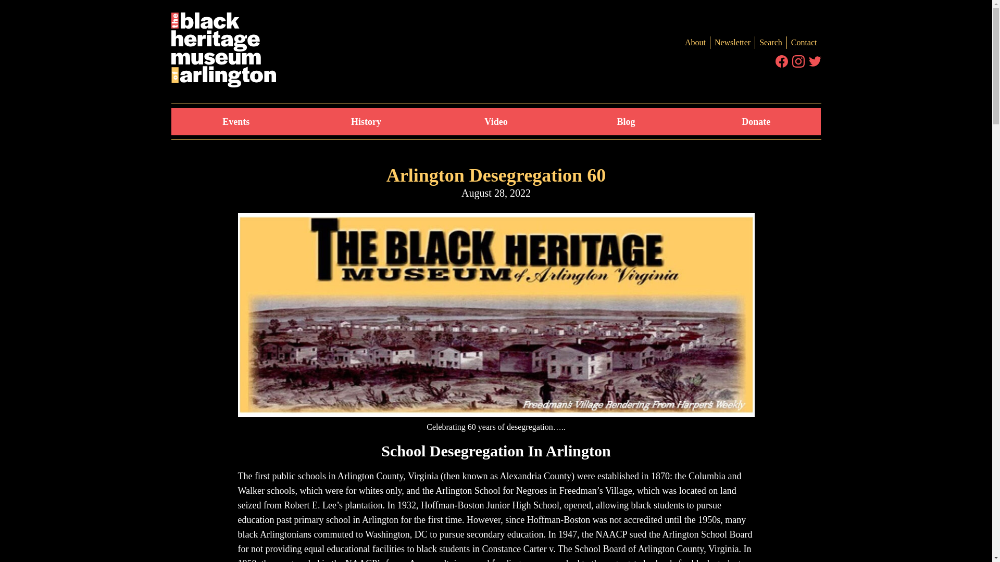 Image resolution: width=1000 pixels, height=562 pixels. What do you see at coordinates (366, 122) in the screenshot?
I see `History` at bounding box center [366, 122].